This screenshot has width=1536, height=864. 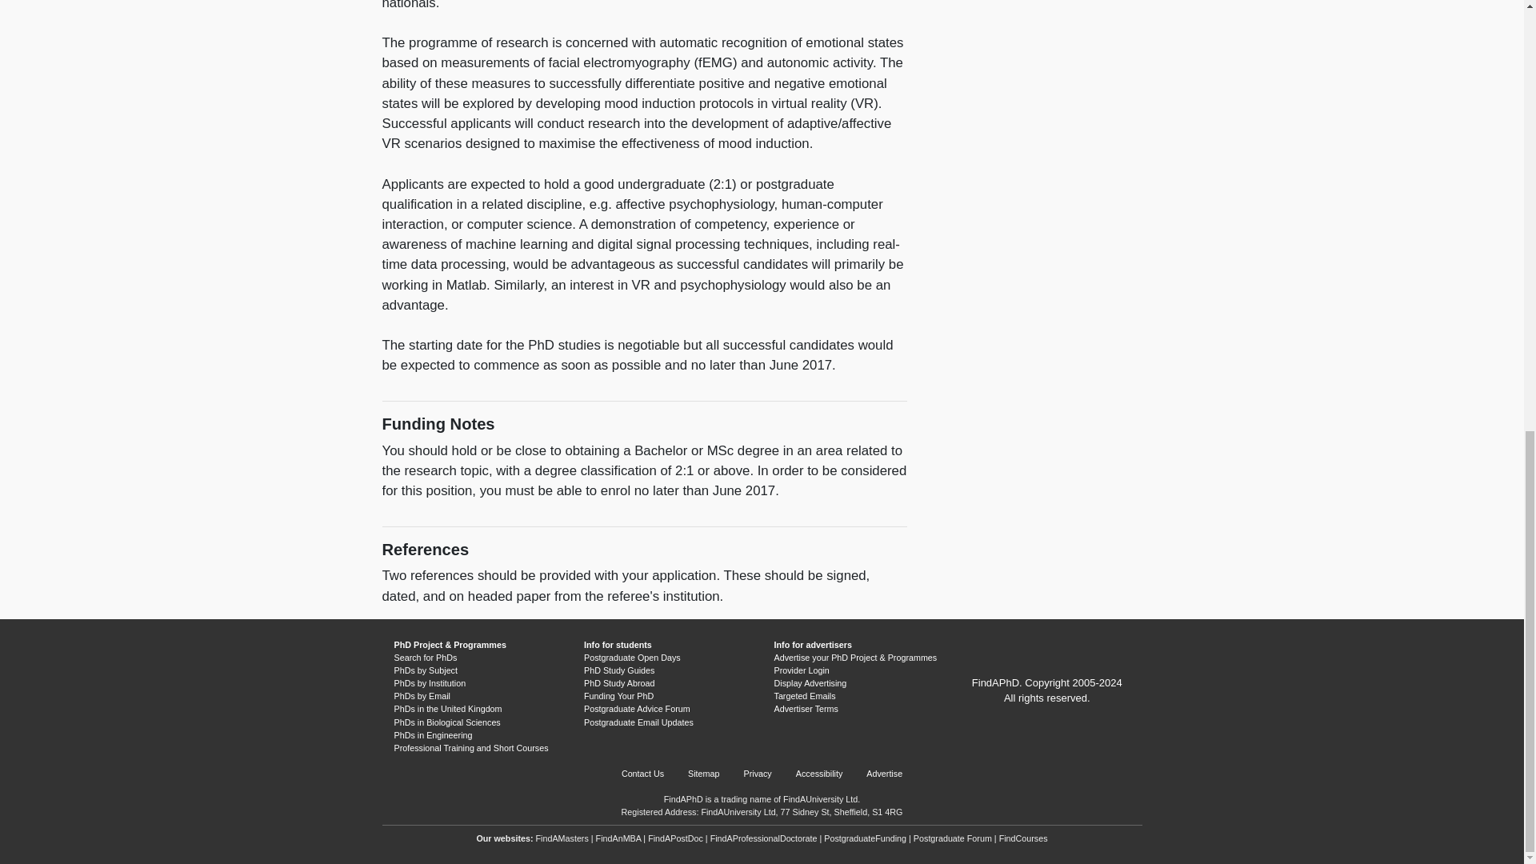 What do you see at coordinates (470, 747) in the screenshot?
I see `Professional Training and Short Courses` at bounding box center [470, 747].